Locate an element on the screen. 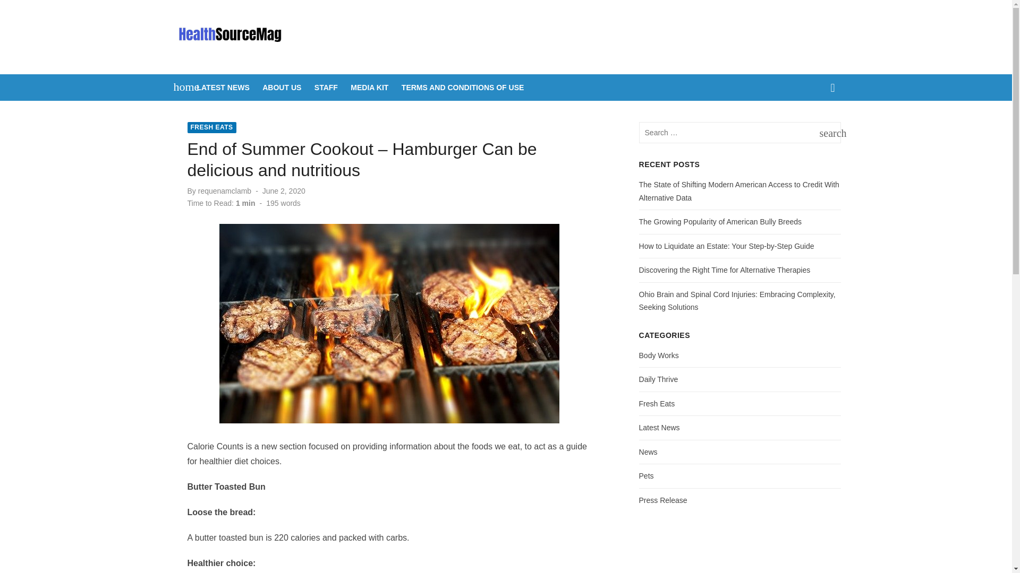  MEDIA KIT is located at coordinates (370, 88).